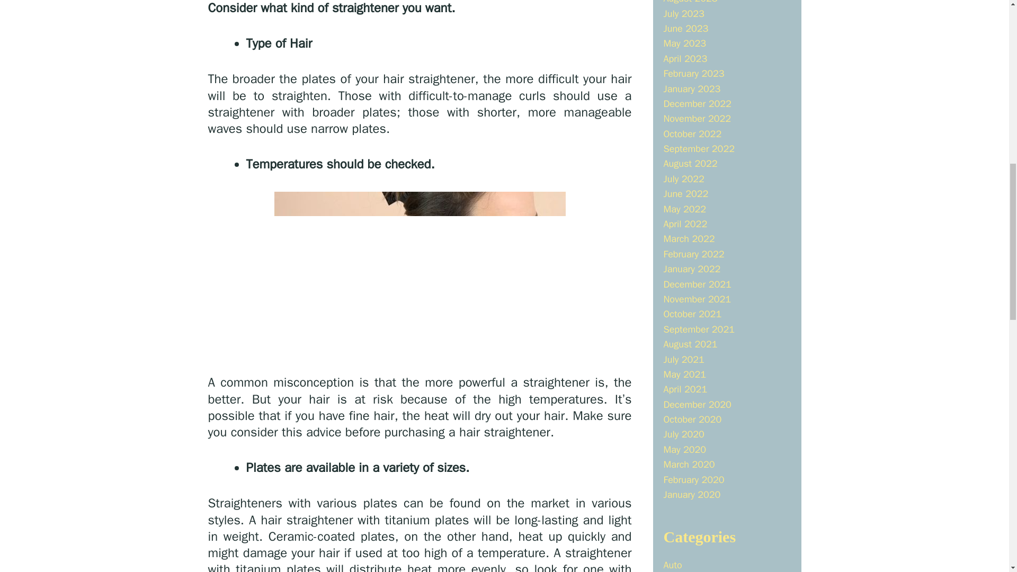 The height and width of the screenshot is (572, 1017). Describe the element at coordinates (691, 88) in the screenshot. I see `January 2023` at that location.